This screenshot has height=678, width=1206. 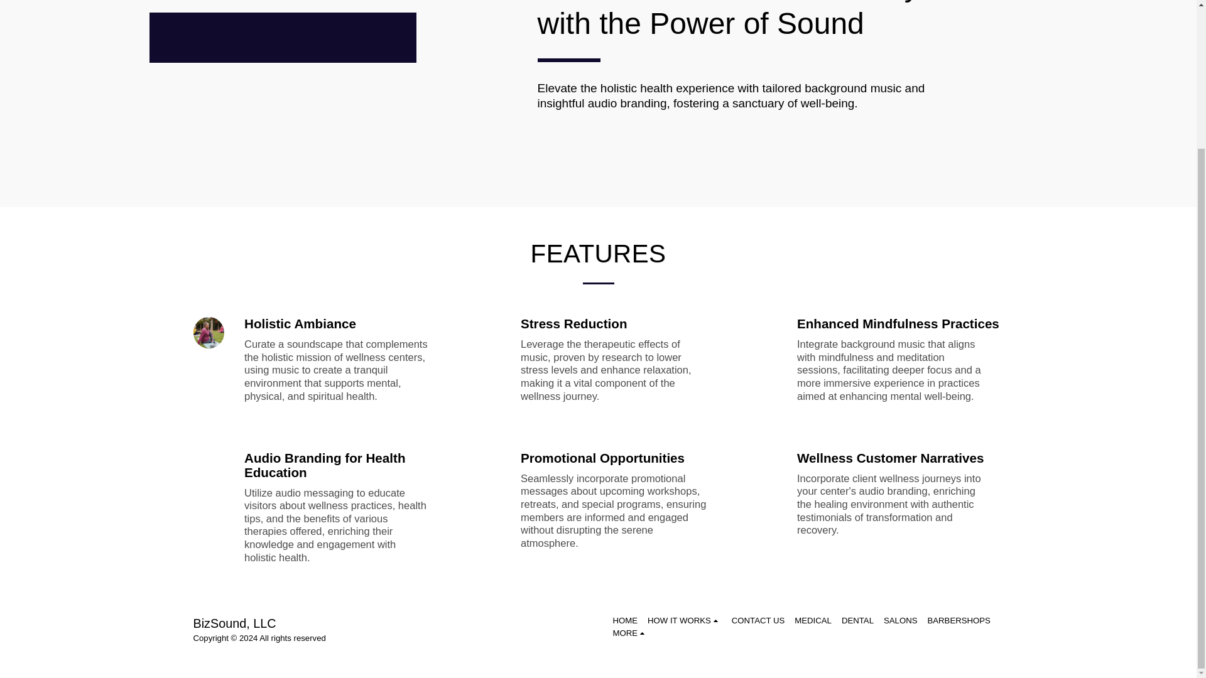 What do you see at coordinates (857, 620) in the screenshot?
I see `DENTAL` at bounding box center [857, 620].